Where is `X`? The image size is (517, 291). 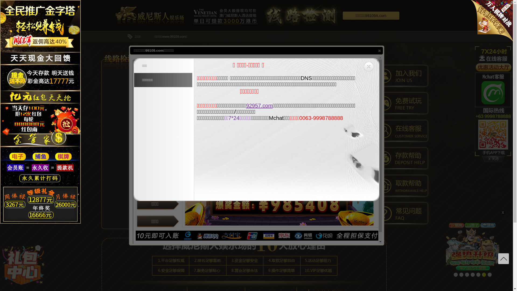 X is located at coordinates (38, 248).